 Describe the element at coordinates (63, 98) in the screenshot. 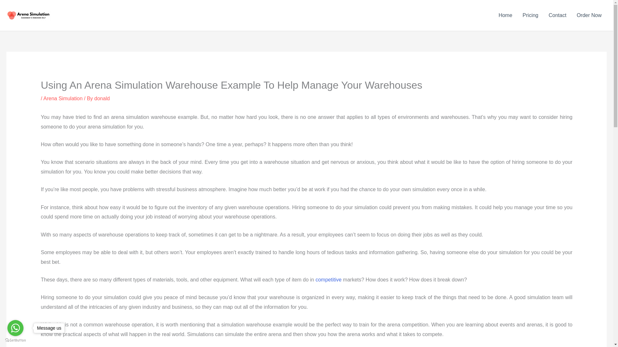

I see `Arena Simulation` at that location.